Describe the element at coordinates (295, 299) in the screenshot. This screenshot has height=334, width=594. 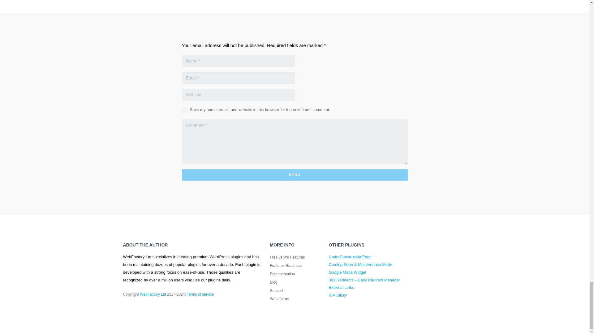
I see `Write for us` at that location.